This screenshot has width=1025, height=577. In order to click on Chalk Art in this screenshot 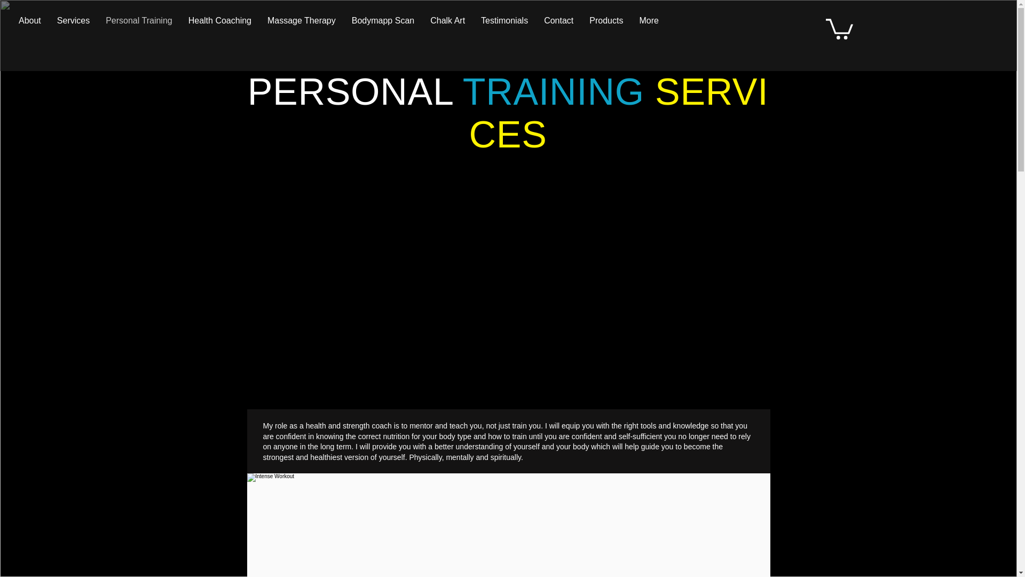, I will do `click(447, 25)`.